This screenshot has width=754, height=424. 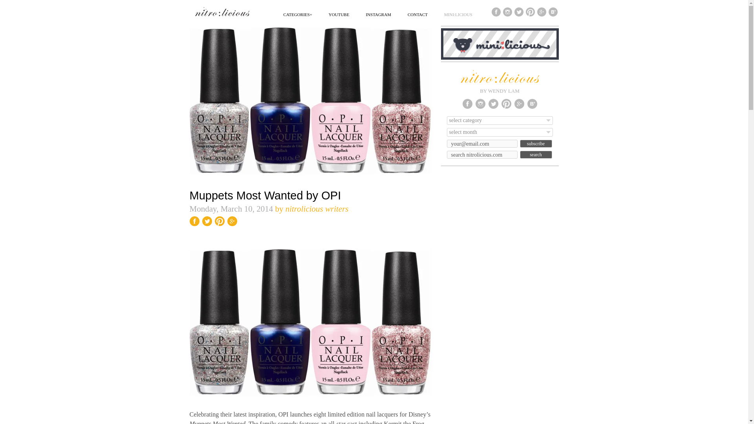 I want to click on CONTACT, so click(x=417, y=14).